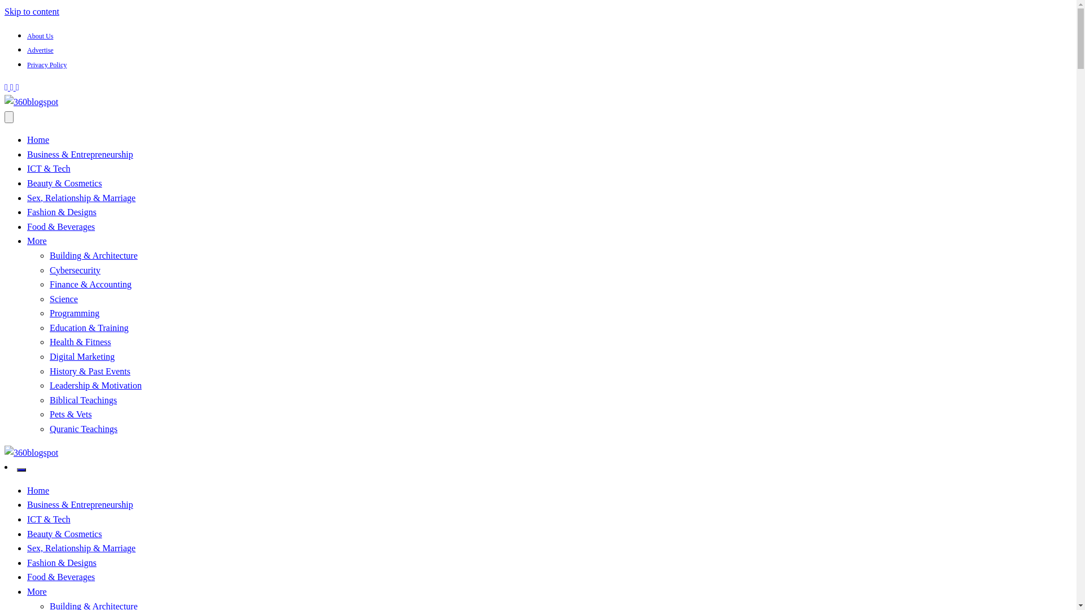 The image size is (1085, 610). I want to click on Home, so click(38, 140).